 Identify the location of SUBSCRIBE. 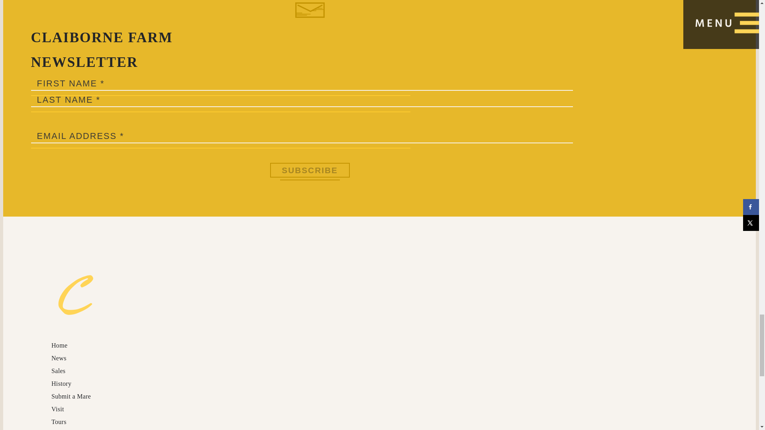
(310, 170).